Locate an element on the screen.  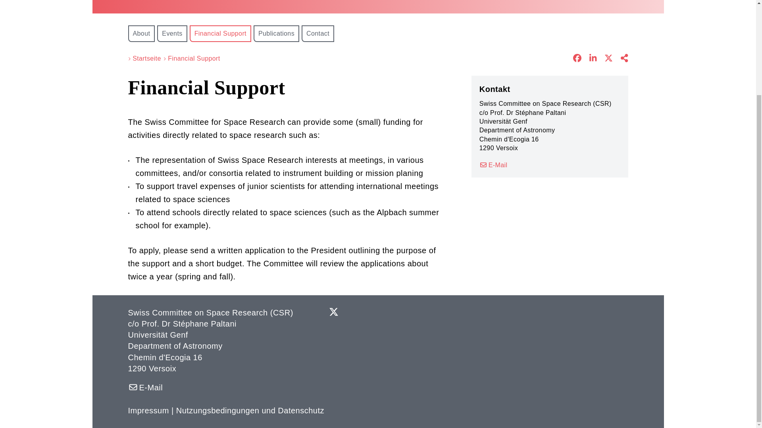
About is located at coordinates (141, 33).